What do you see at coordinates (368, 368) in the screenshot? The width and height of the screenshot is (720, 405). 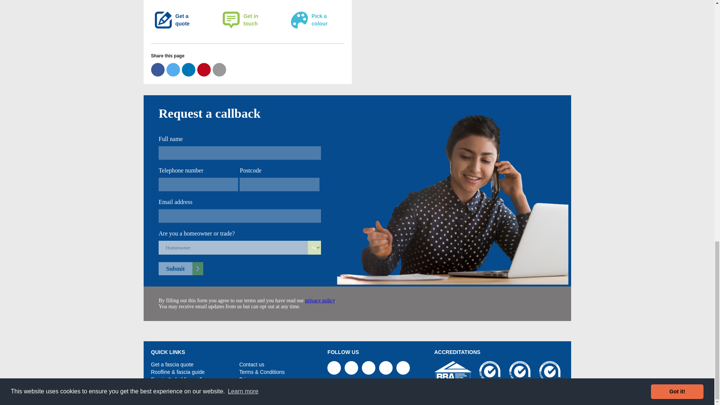 I see `Follow us on Twitter` at bounding box center [368, 368].